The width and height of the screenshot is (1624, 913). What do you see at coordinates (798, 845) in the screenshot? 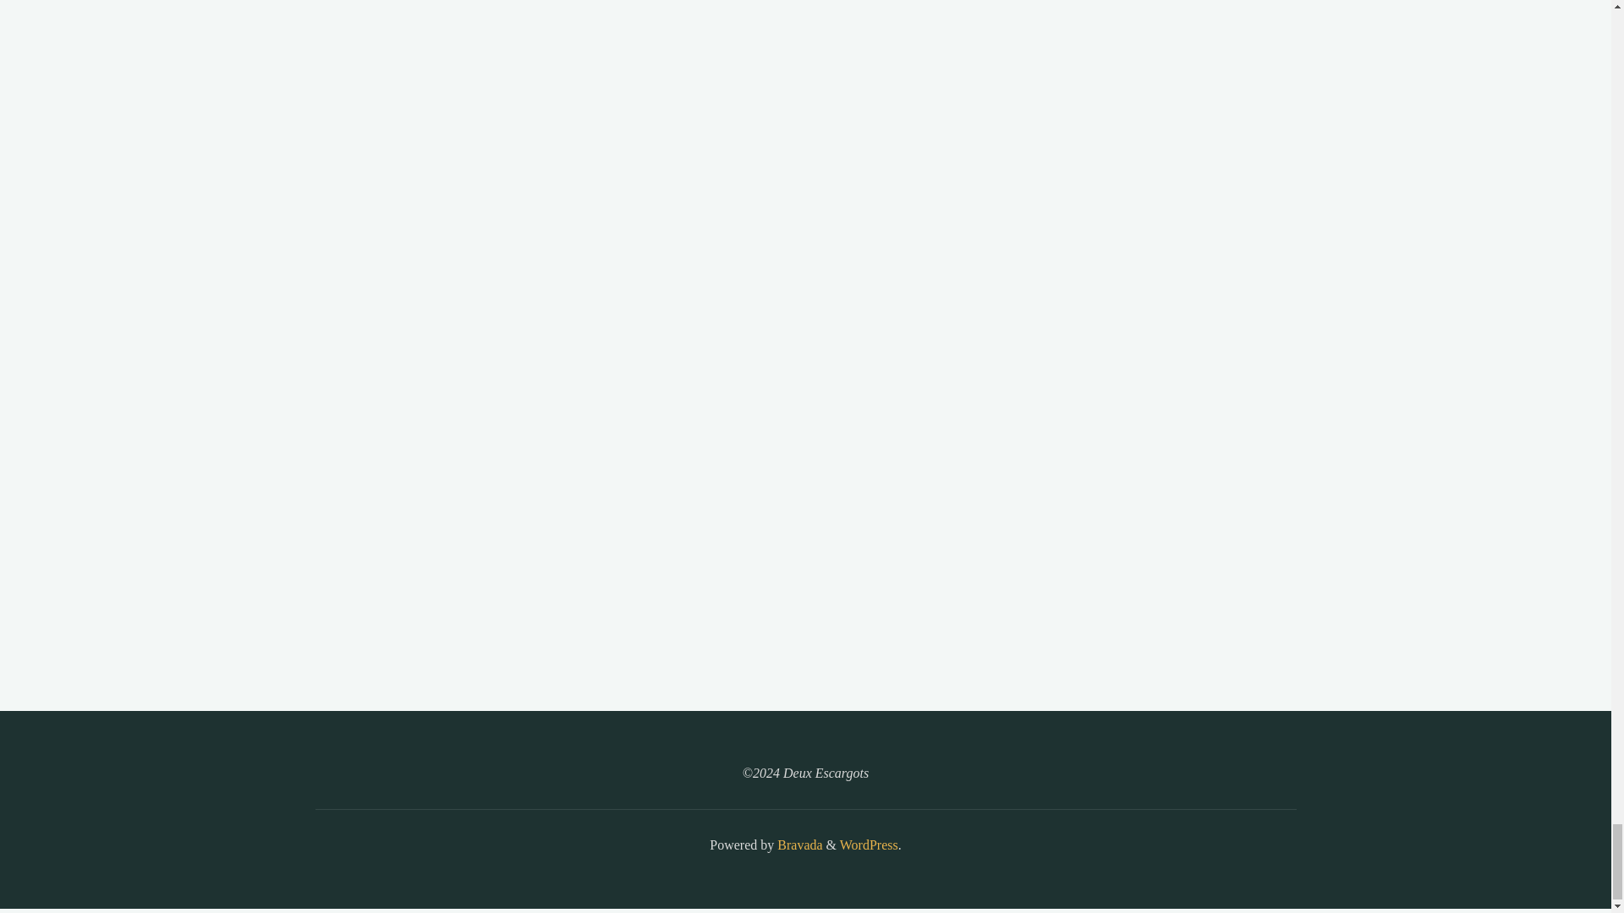
I see `Bravada WordPress Theme by Cryout Creations` at bounding box center [798, 845].